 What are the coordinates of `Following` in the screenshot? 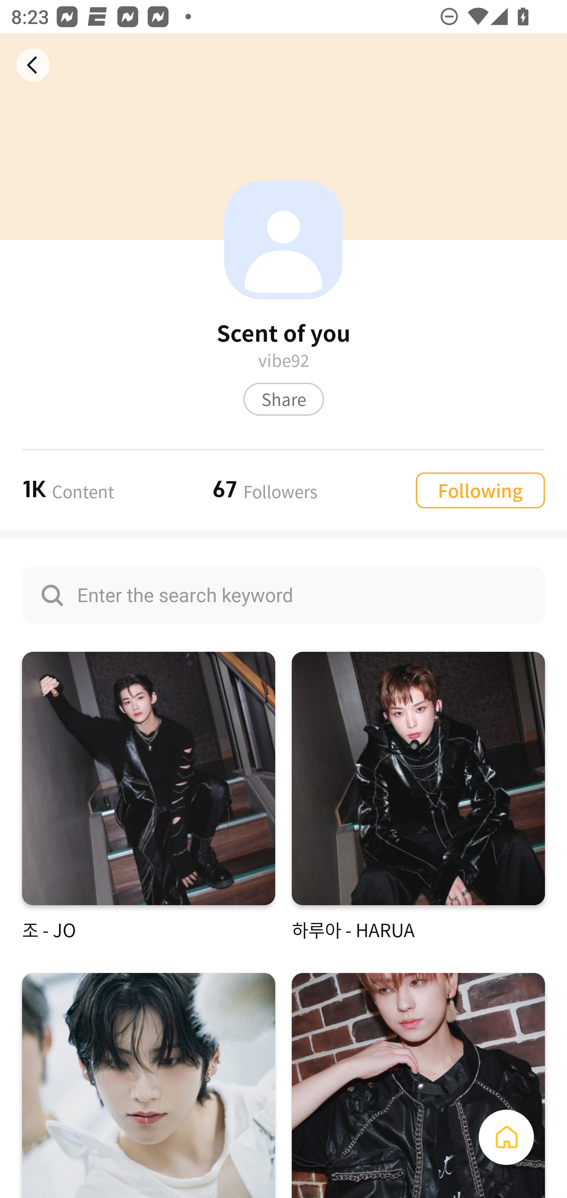 It's located at (480, 489).